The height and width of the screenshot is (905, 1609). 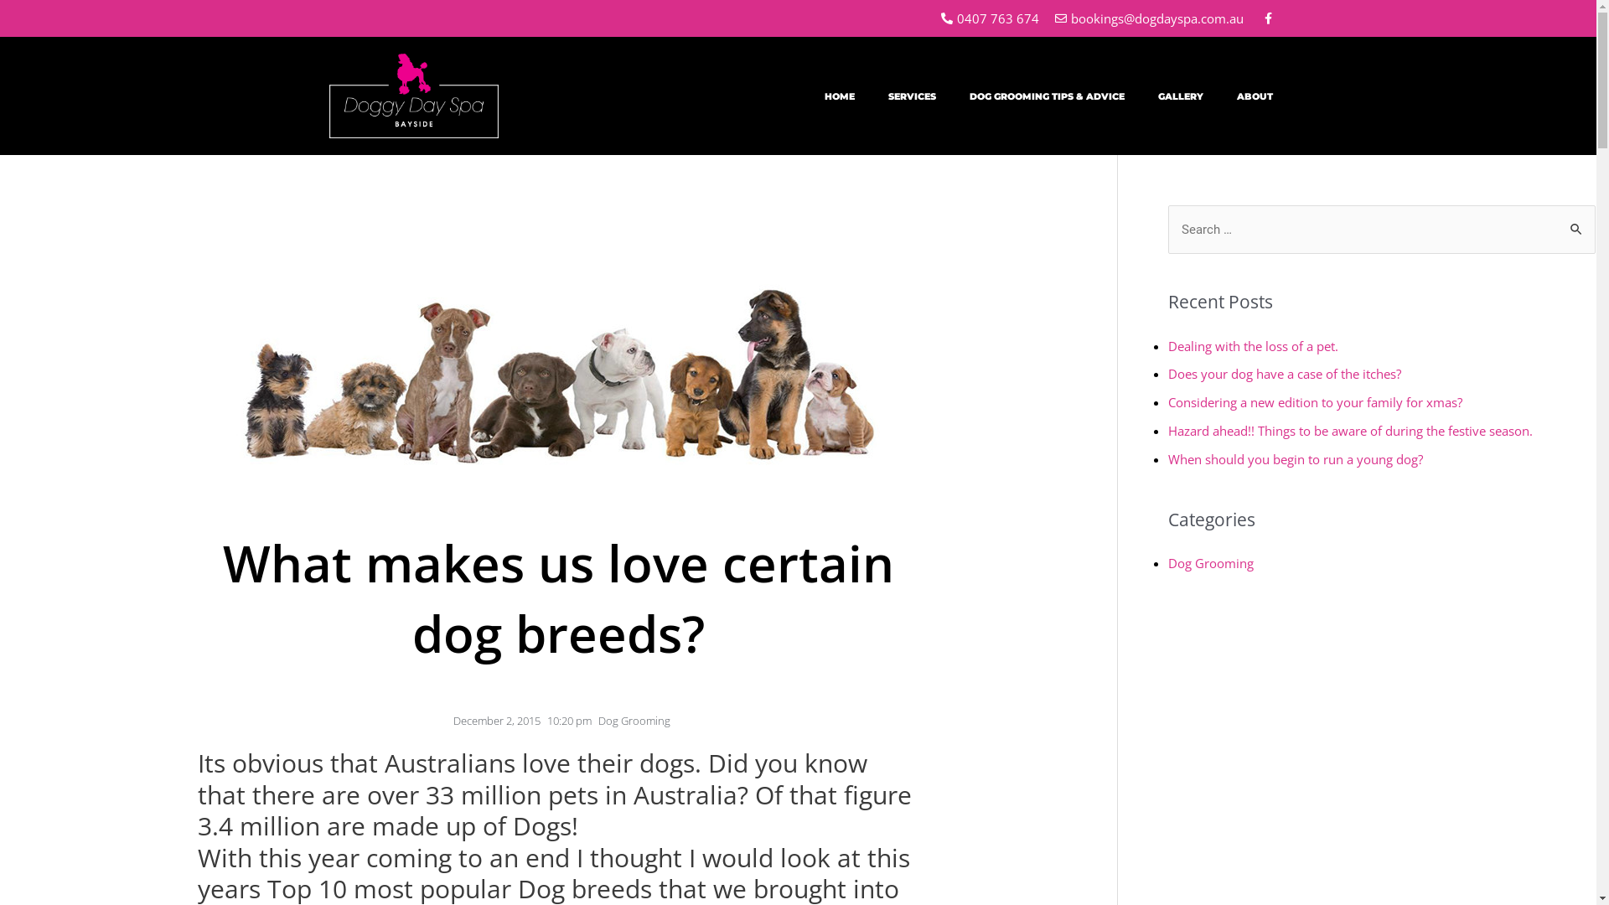 What do you see at coordinates (558, 320) in the screenshot?
I see `dogbreeds` at bounding box center [558, 320].